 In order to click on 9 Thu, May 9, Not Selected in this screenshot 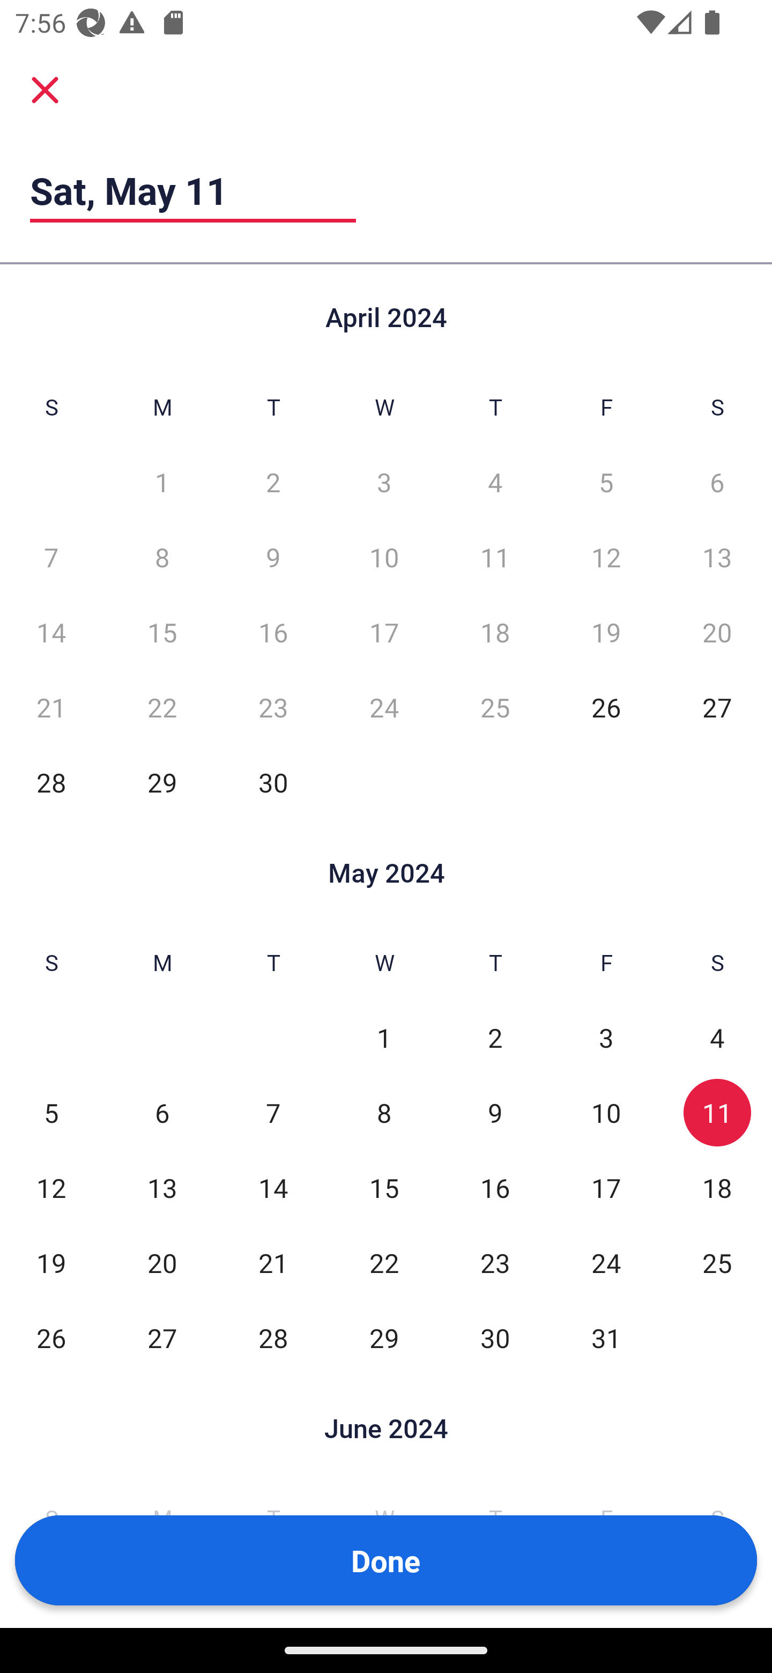, I will do `click(495, 1113)`.